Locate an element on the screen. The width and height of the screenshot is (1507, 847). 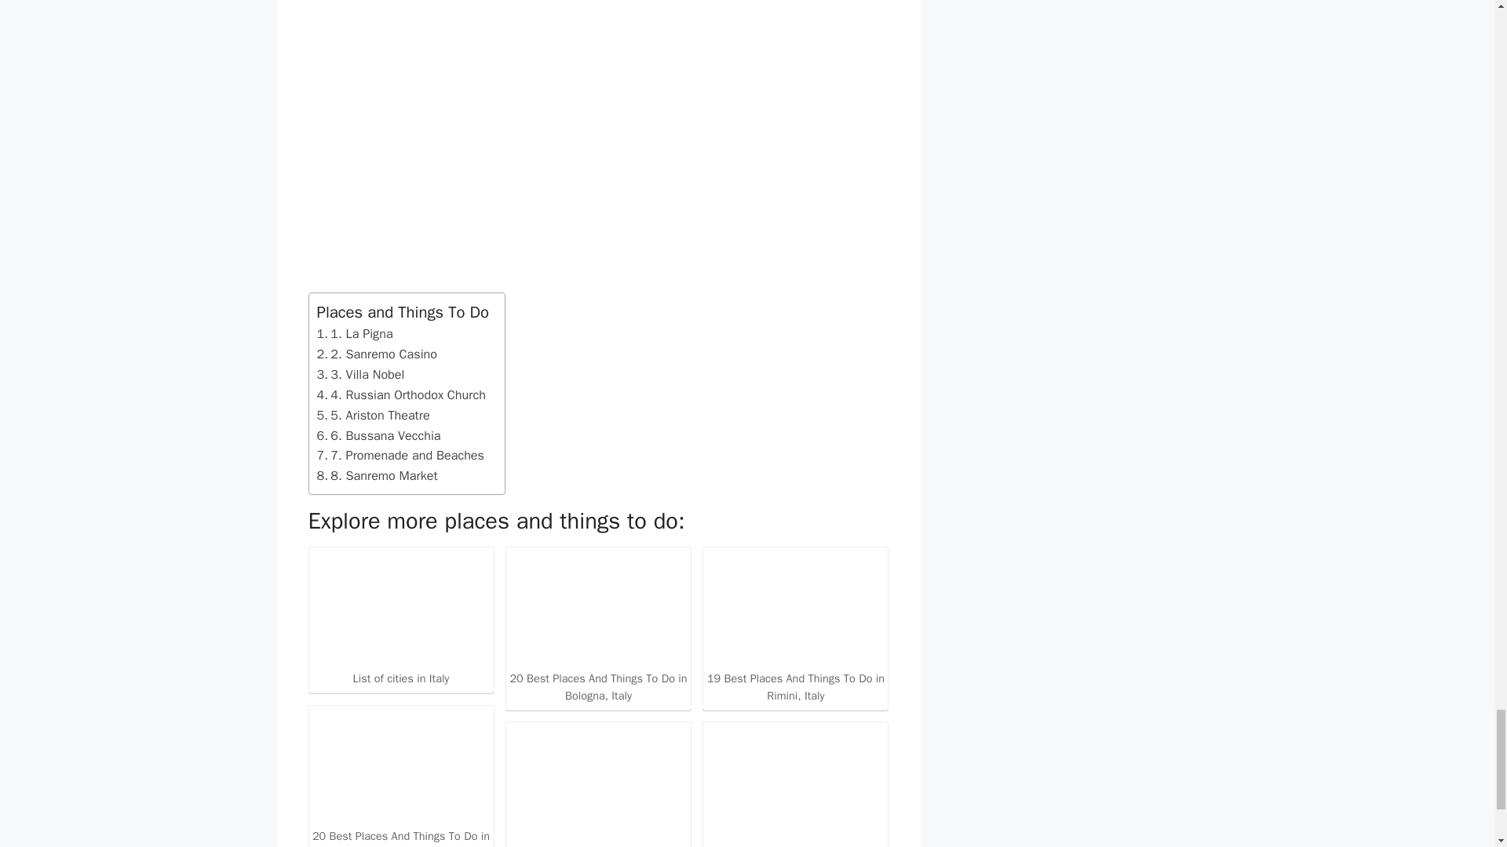
2. Sanremo Casino is located at coordinates (377, 354).